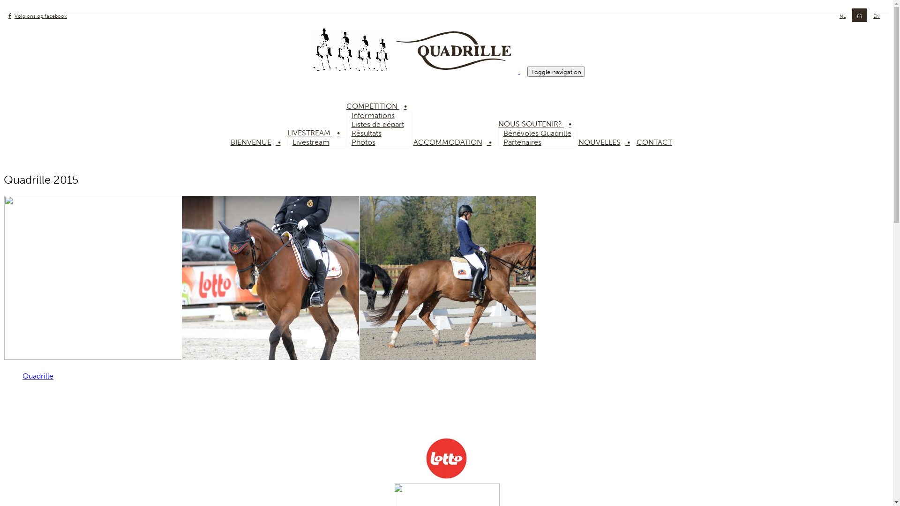 The image size is (900, 506). I want to click on Quadrille 2015, so click(477, 357).